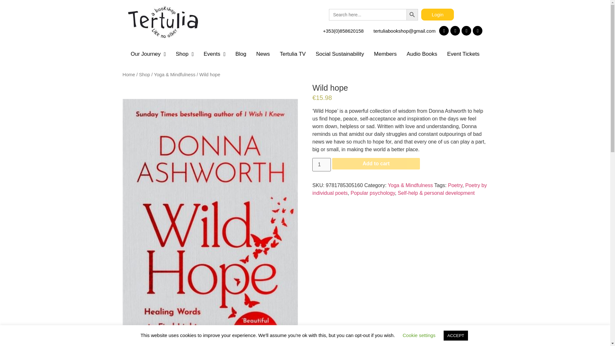  What do you see at coordinates (385, 54) in the screenshot?
I see `Members` at bounding box center [385, 54].